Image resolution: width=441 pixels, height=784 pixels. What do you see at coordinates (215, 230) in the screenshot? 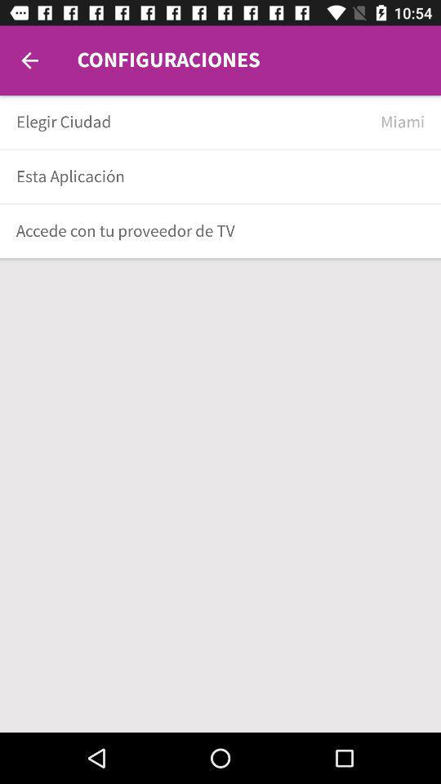
I see `turn on accede con tu item` at bounding box center [215, 230].